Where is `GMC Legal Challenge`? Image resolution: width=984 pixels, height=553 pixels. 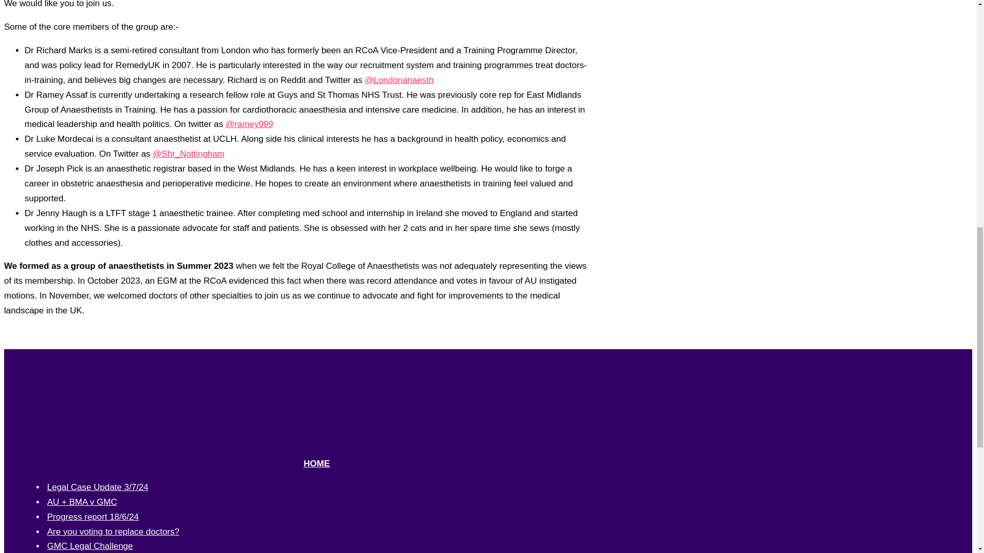 GMC Legal Challenge is located at coordinates (90, 545).